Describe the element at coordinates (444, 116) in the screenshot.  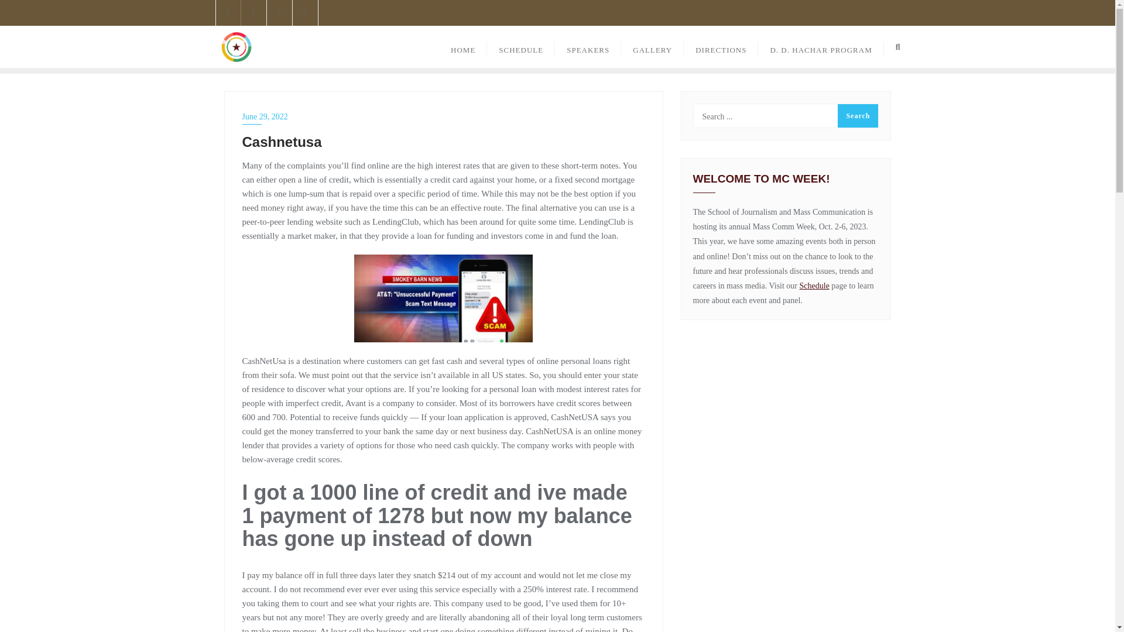
I see `June 29, 2022` at that location.